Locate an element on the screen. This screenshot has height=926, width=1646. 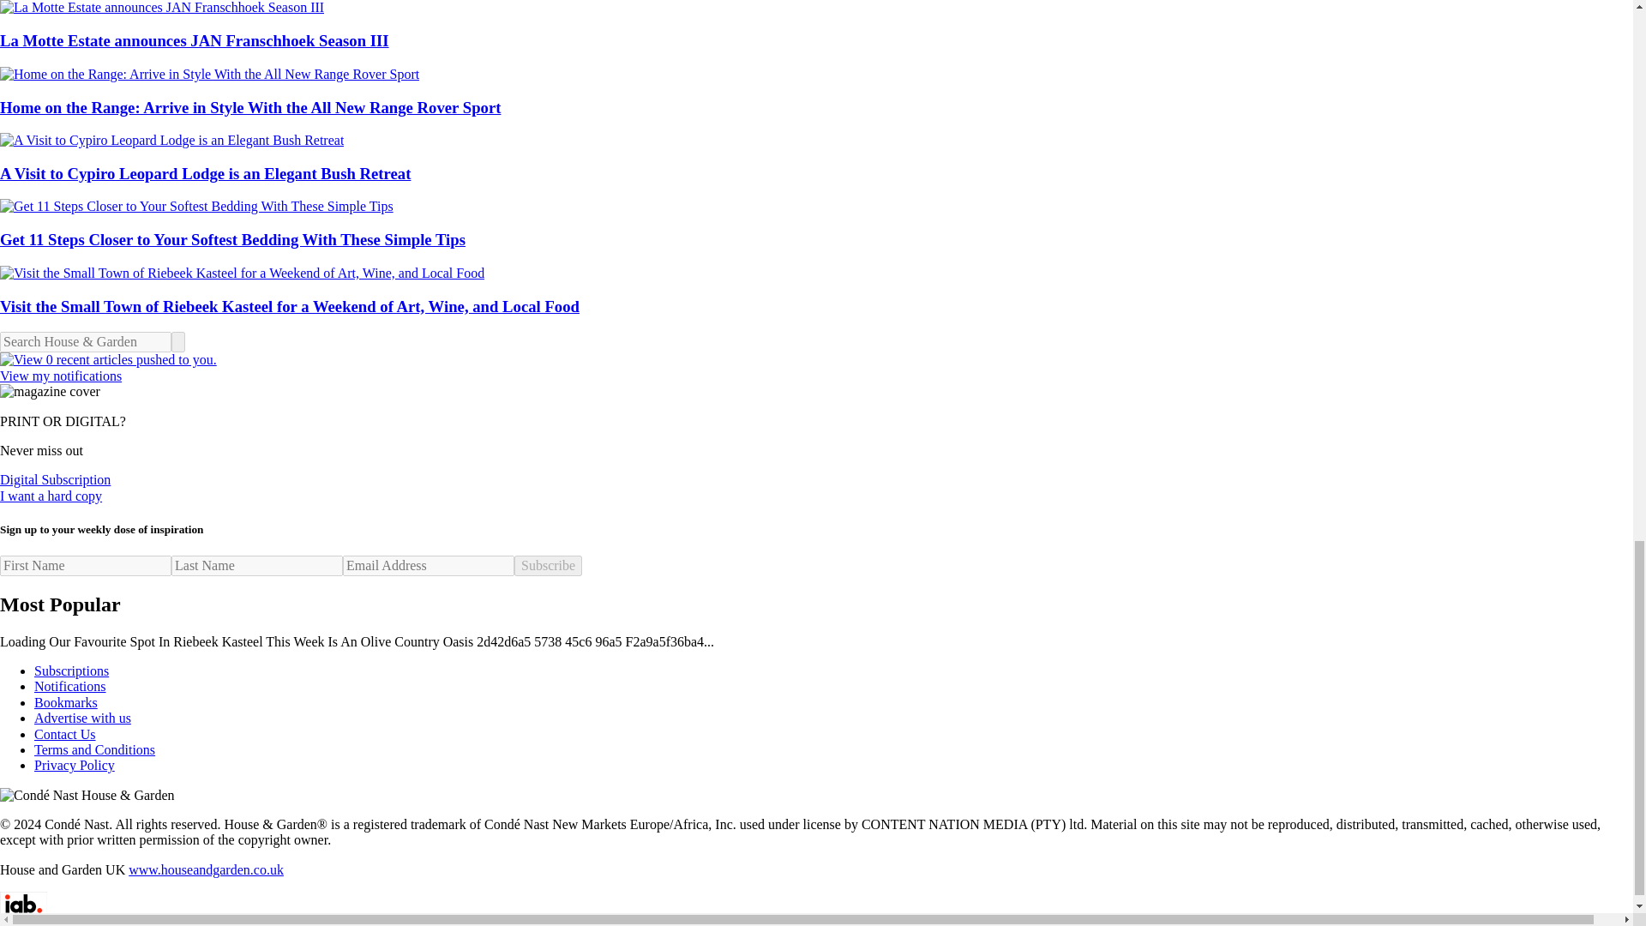
A Visit to Cypiro Leopard Lodge is an Elegant Bush Retreat is located at coordinates (816, 158).